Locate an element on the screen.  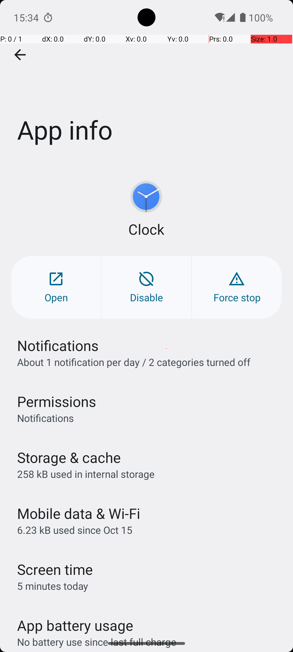
6.23 kB used since Oct 15 is located at coordinates (75, 530).